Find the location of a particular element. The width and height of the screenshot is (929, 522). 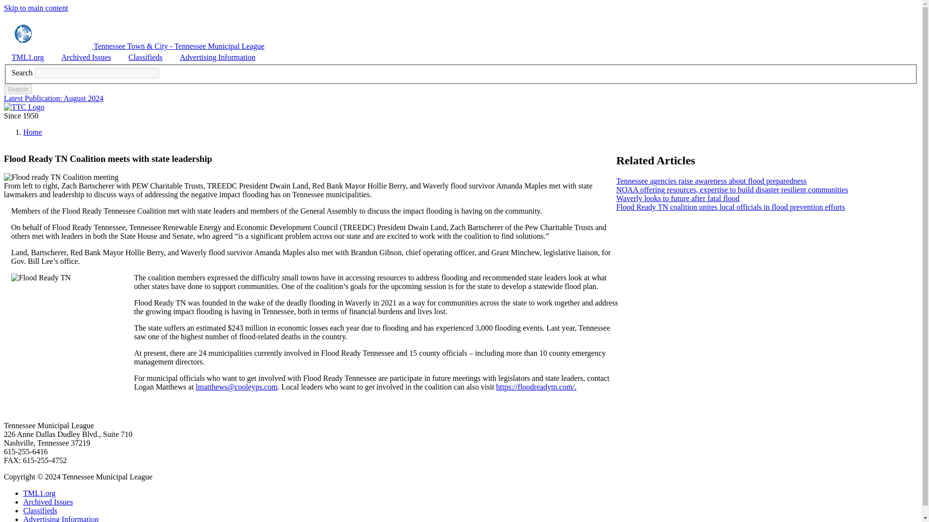

Classifieds is located at coordinates (145, 57).